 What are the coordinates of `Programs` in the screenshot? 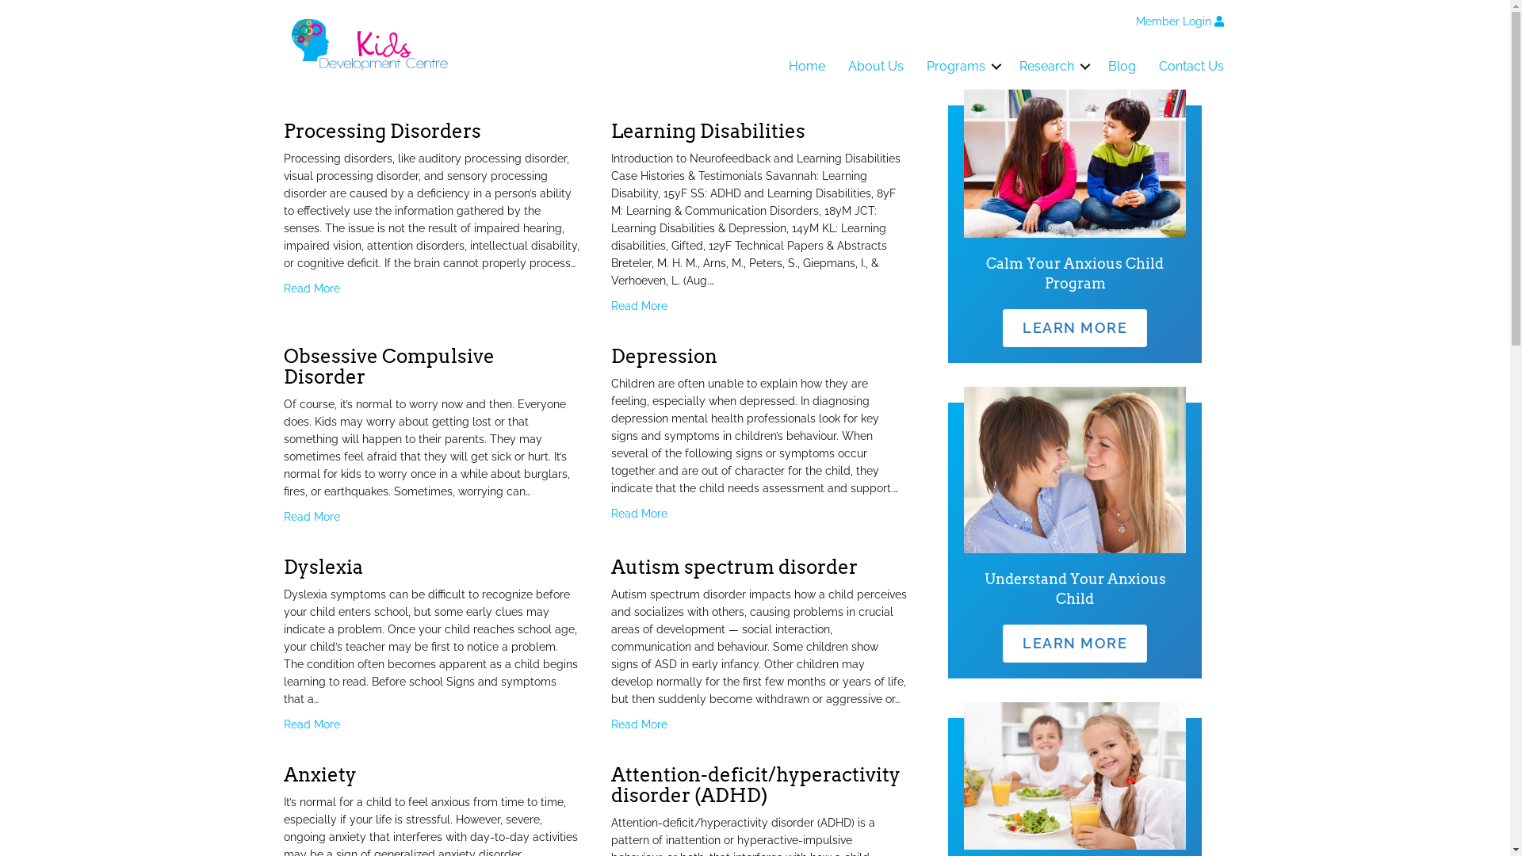 It's located at (962, 67).